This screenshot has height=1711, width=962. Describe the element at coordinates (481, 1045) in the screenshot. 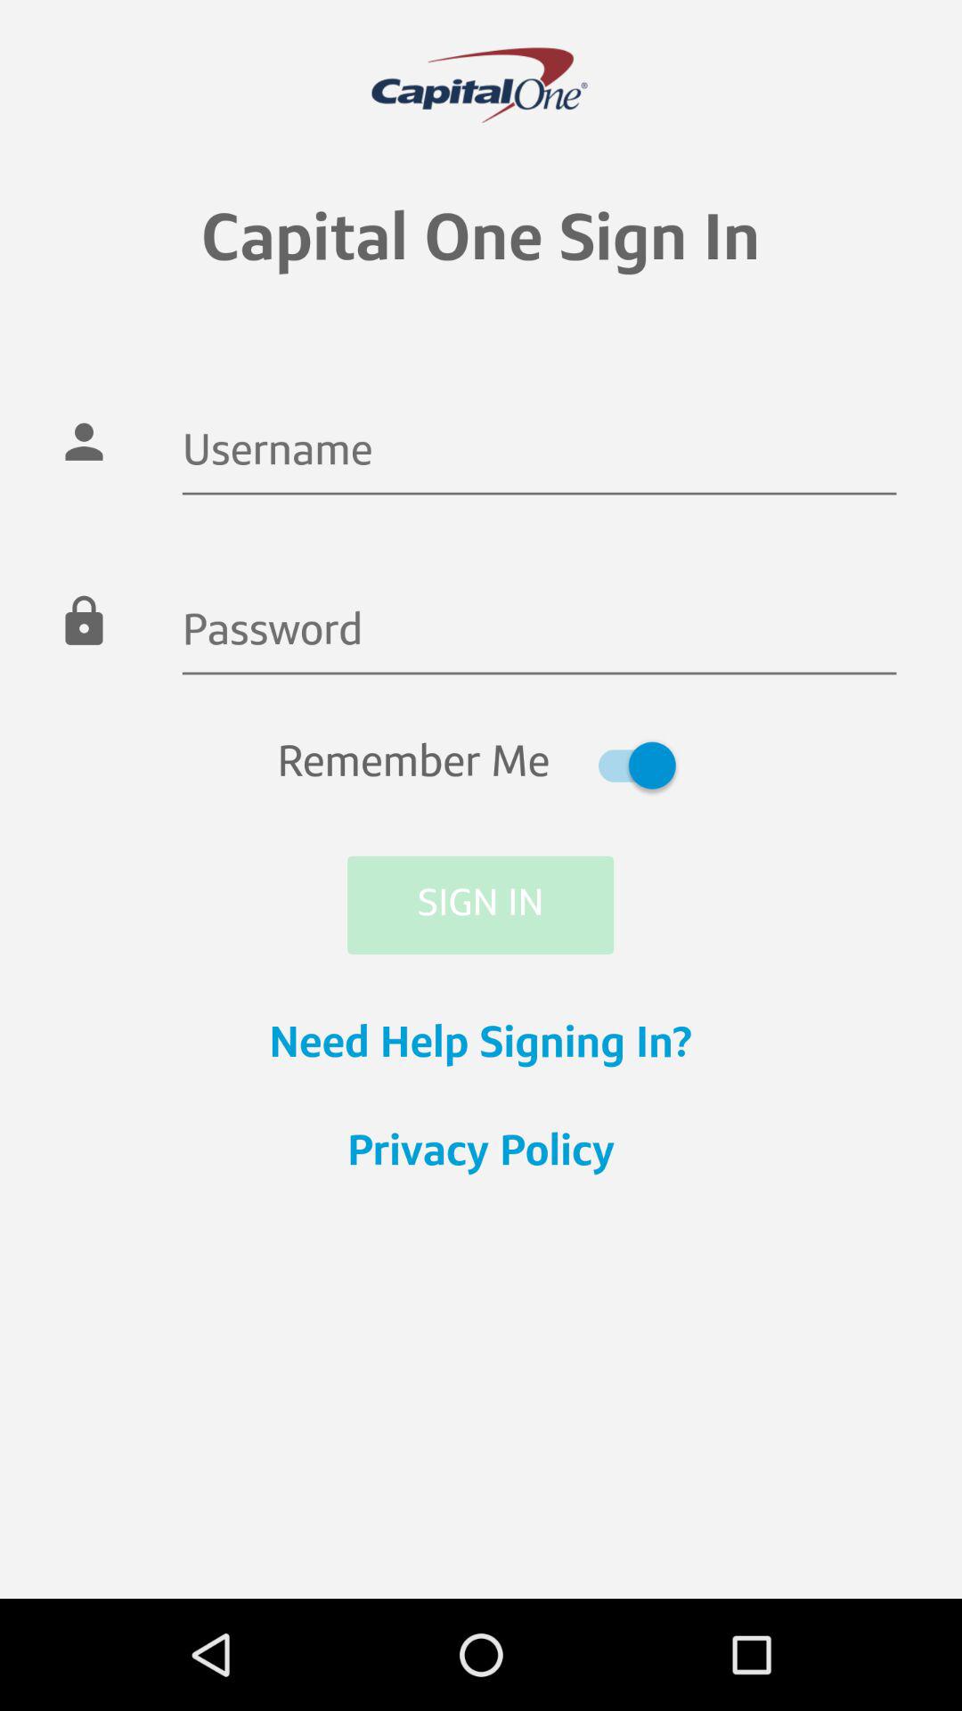

I see `open item above the privacy policy item` at that location.